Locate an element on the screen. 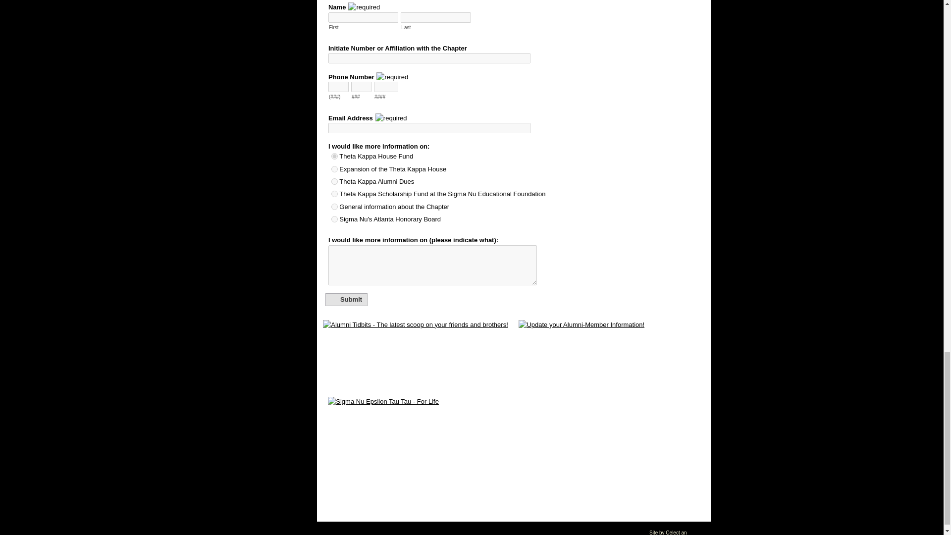 The height and width of the screenshot is (535, 951). Sigma Nu Epsilon Tau Tau - For Life is located at coordinates (513, 454).